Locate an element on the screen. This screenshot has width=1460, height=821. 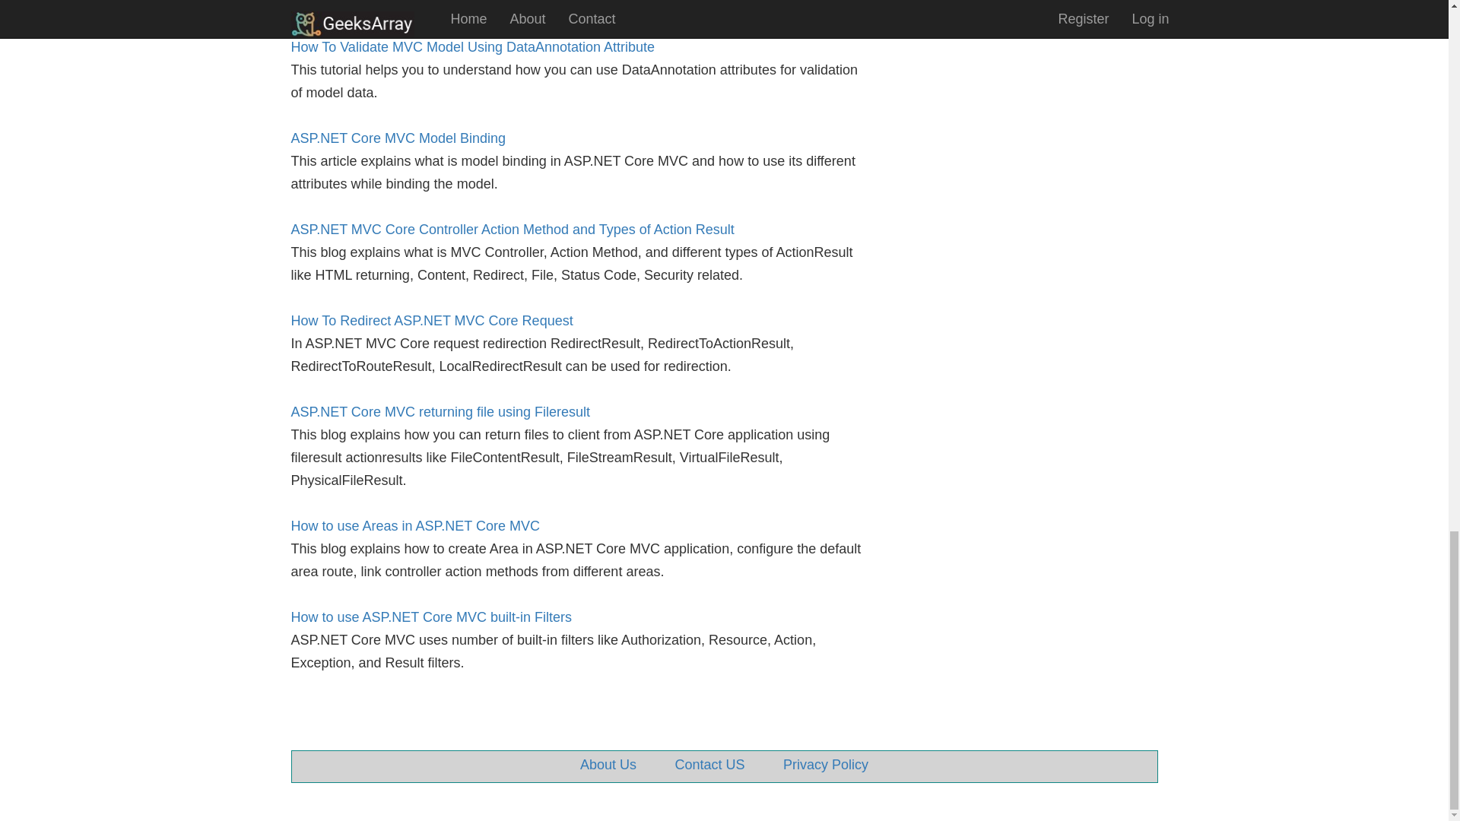
Contact US is located at coordinates (710, 765).